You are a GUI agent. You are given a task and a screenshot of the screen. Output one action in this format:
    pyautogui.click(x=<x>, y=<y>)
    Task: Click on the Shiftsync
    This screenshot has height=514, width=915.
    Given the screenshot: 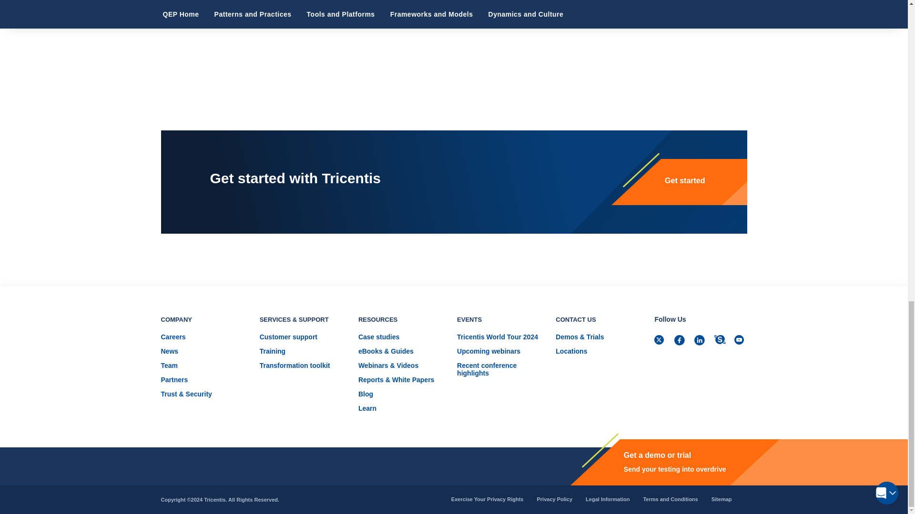 What is the action you would take?
    pyautogui.click(x=721, y=341)
    